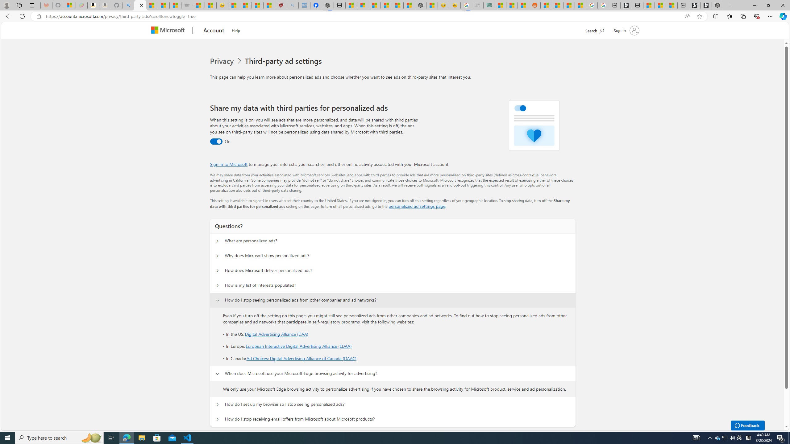 The height and width of the screenshot is (444, 790). What do you see at coordinates (216, 142) in the screenshot?
I see `Third party data sharing toggle` at bounding box center [216, 142].